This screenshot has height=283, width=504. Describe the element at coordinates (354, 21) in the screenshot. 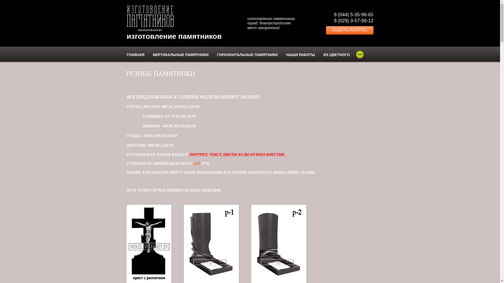

I see `8 (029) 3-57-56-12` at that location.